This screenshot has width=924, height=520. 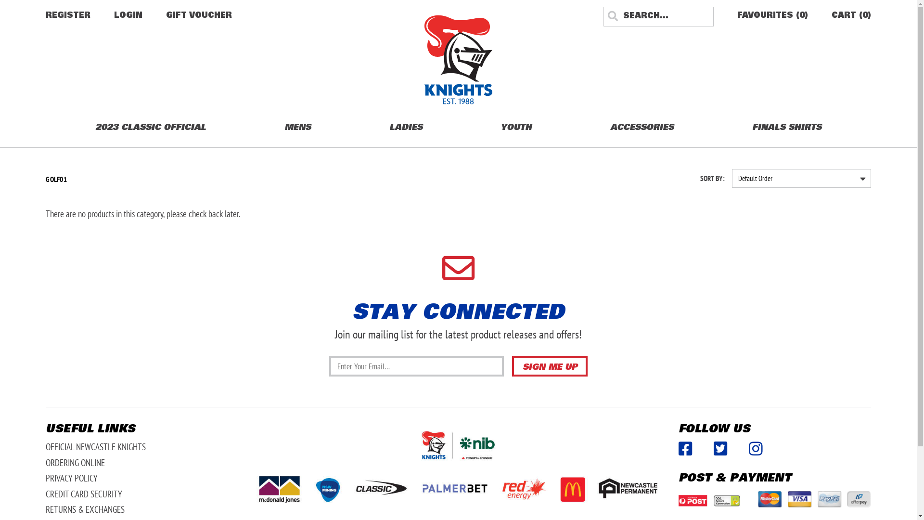 I want to click on 2023 CLASSIC OFFICIAL, so click(x=151, y=127).